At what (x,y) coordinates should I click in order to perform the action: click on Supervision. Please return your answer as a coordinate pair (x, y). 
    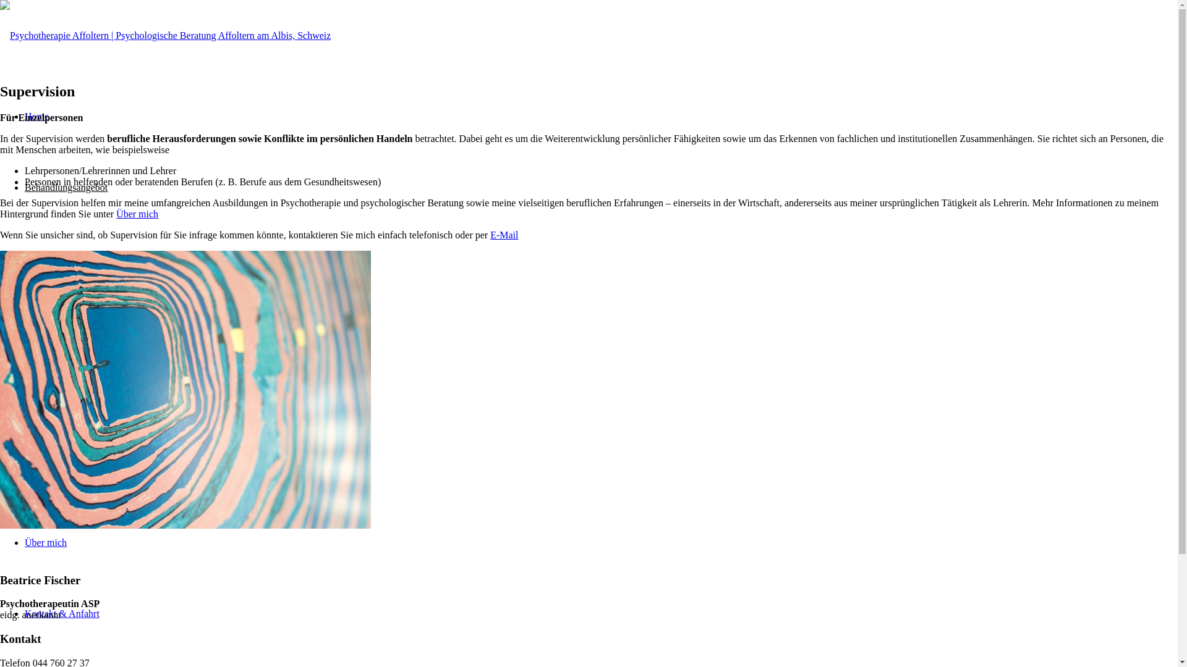
    Looking at the image, I should click on (73, 400).